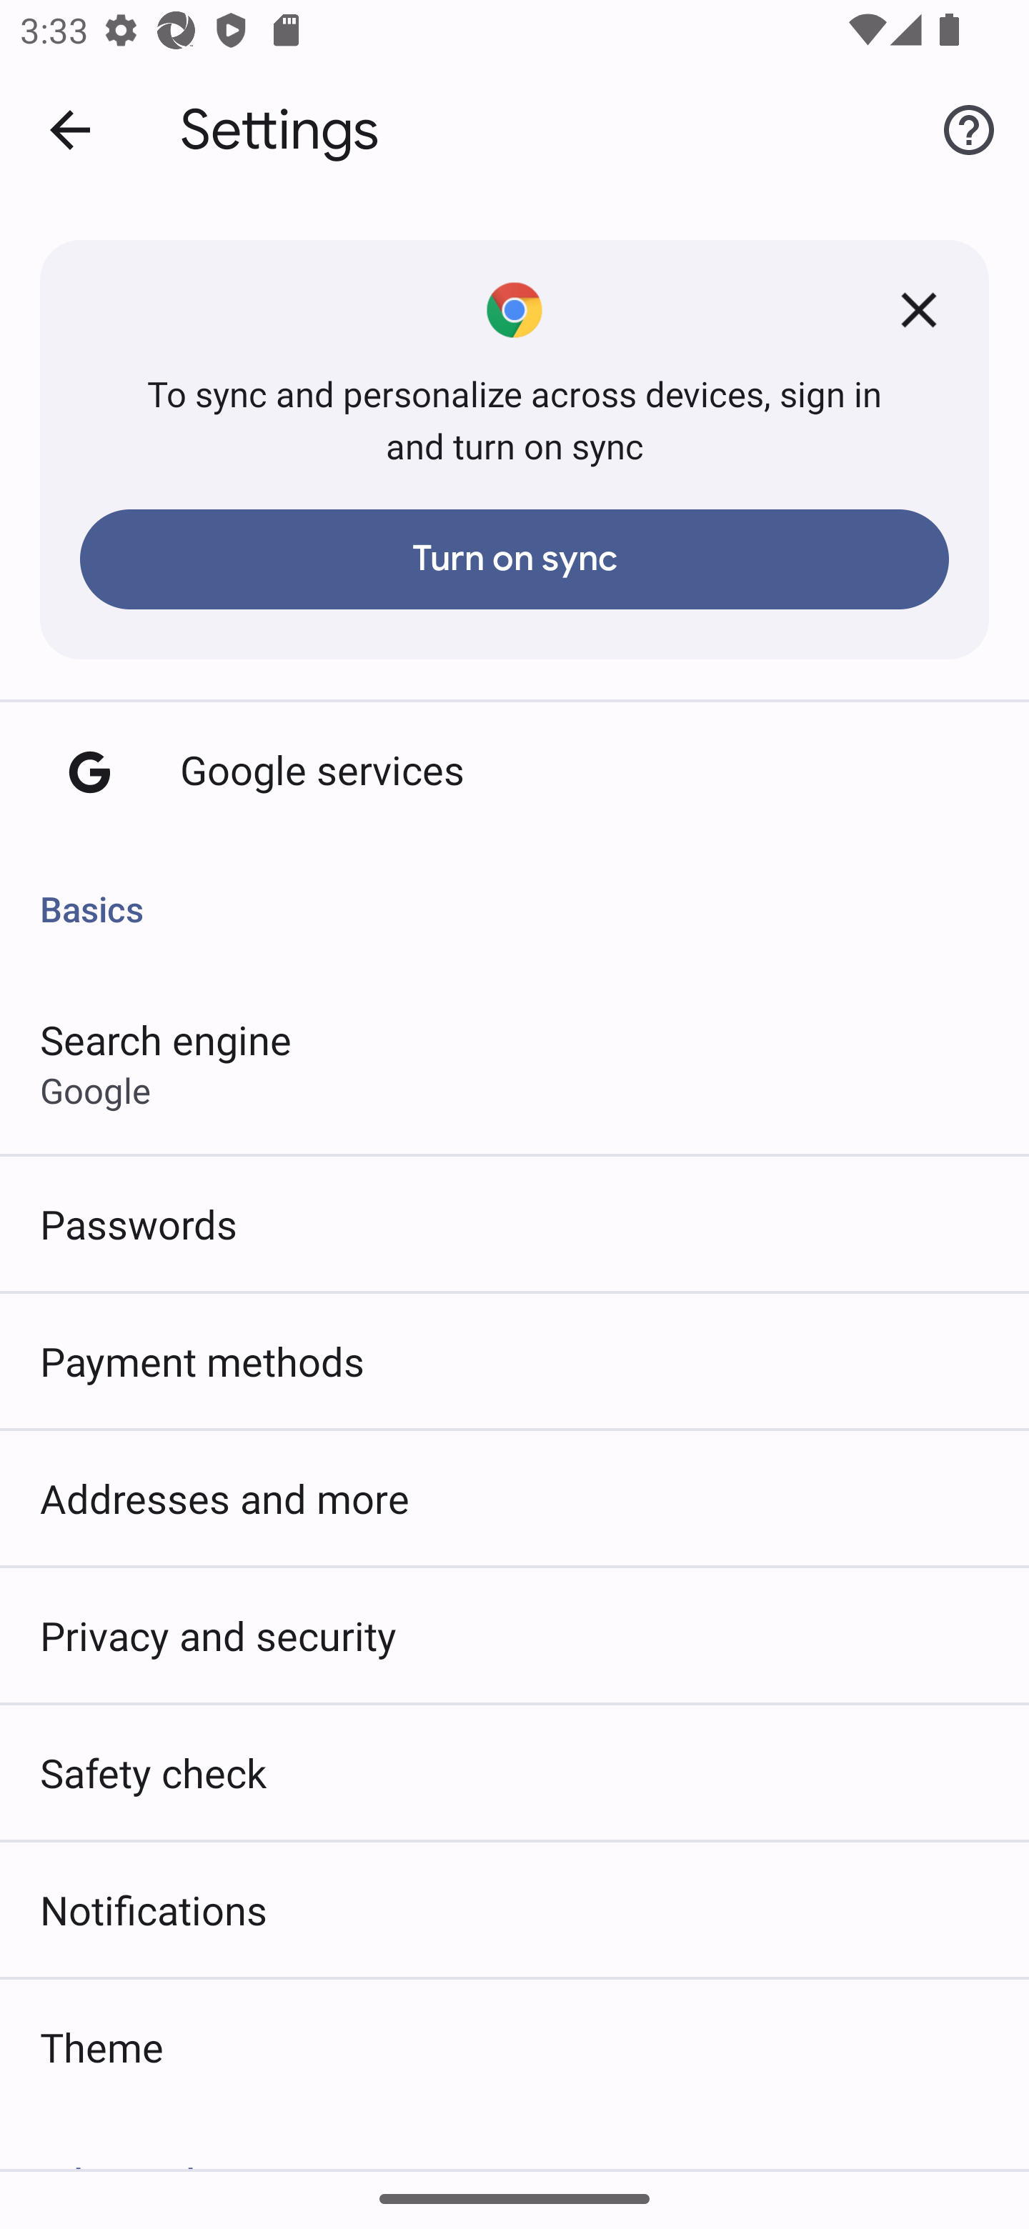  I want to click on Payment methods, so click(514, 1360).